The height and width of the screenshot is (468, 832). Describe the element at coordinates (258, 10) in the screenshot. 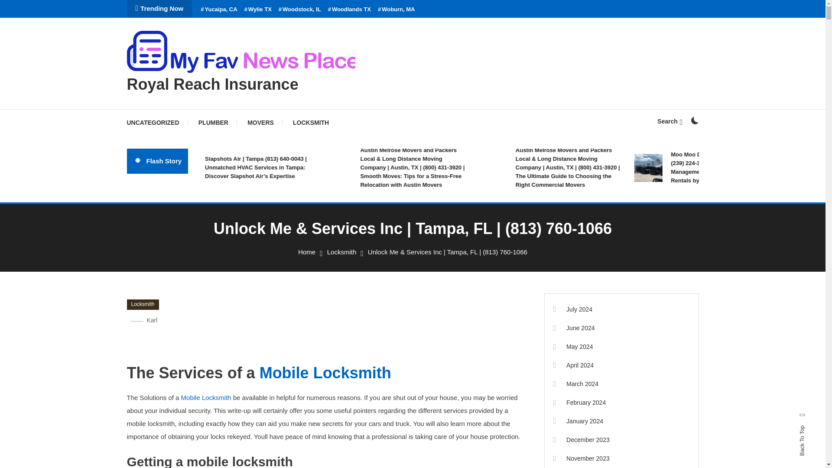

I see `Wylie TX` at that location.